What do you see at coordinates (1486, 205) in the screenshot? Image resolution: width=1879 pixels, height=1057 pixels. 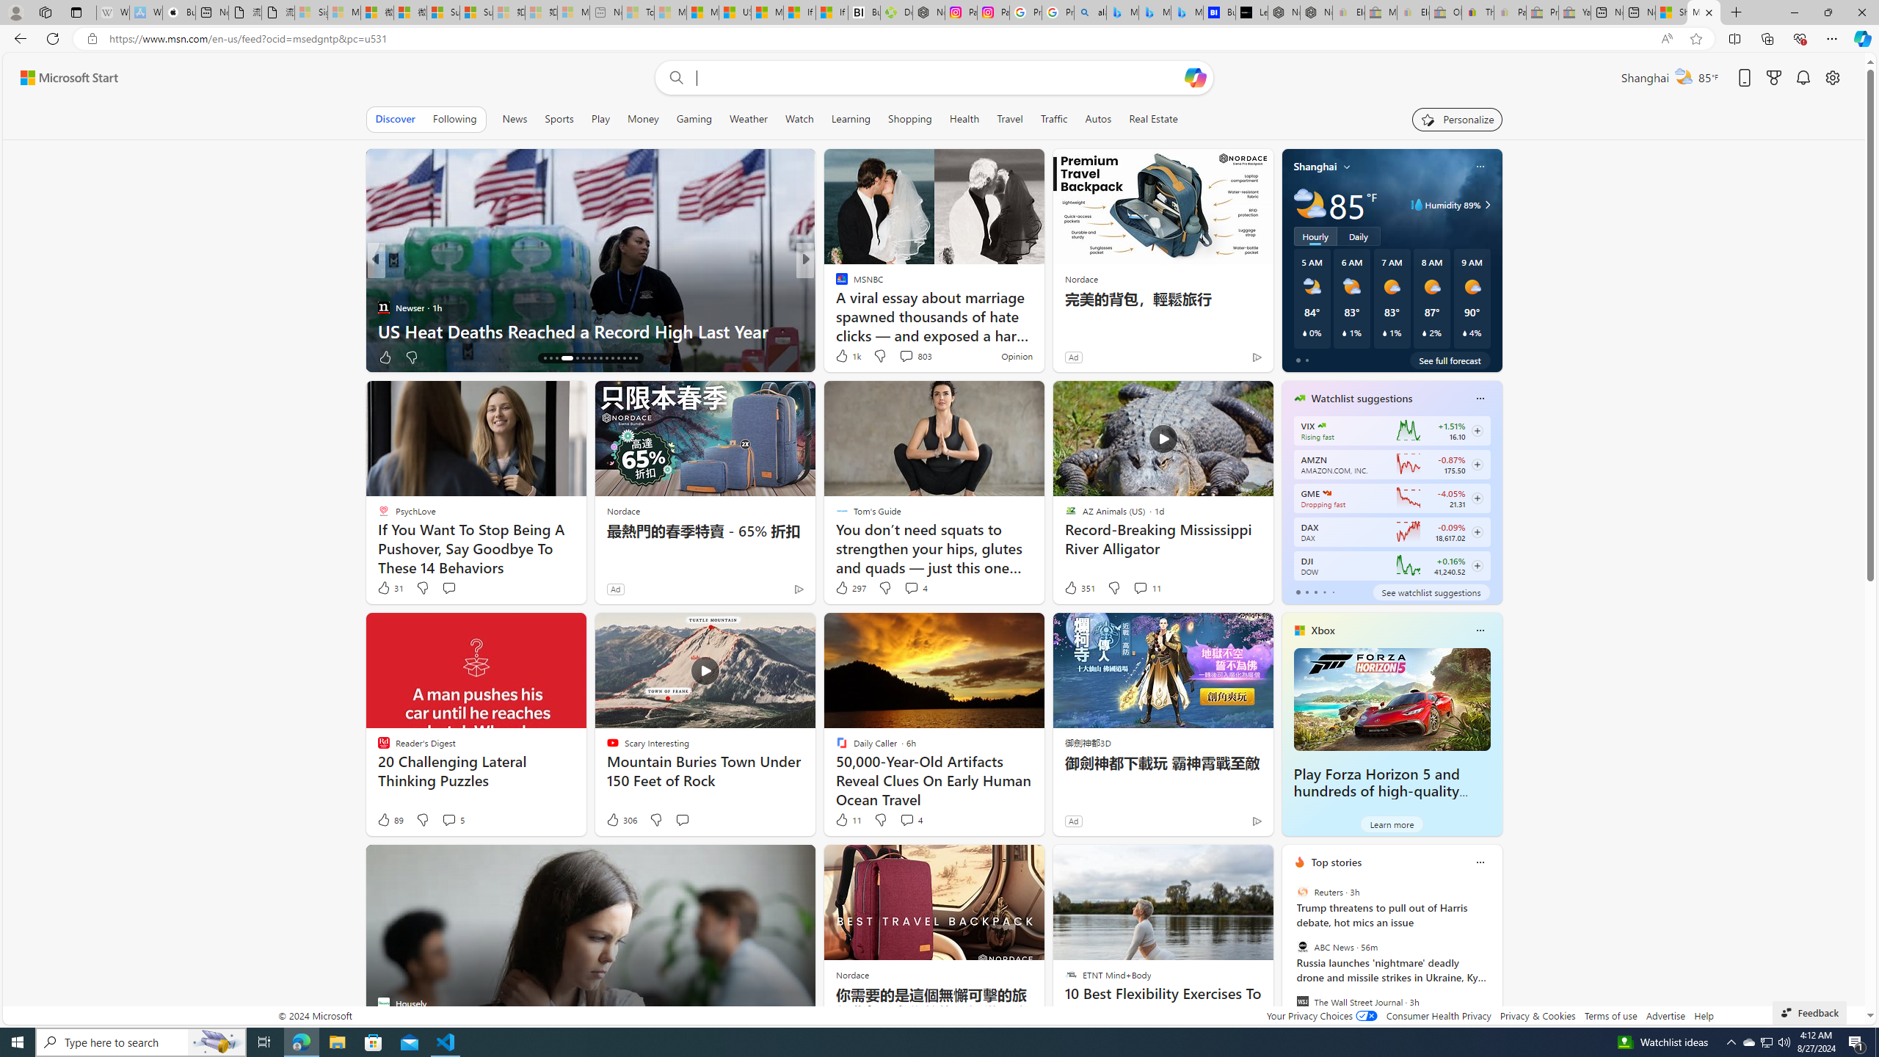 I see `Humidity 89%` at bounding box center [1486, 205].